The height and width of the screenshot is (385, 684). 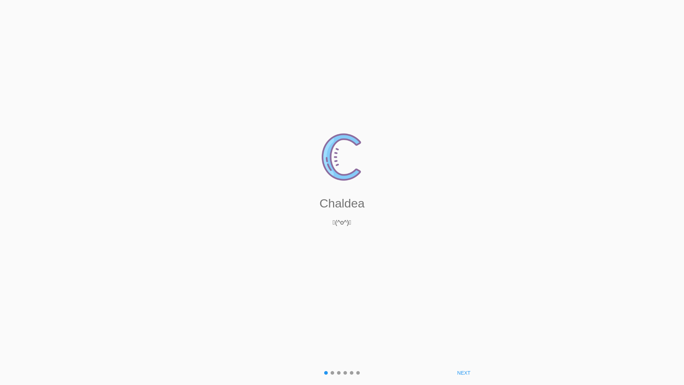 I want to click on Visit Document Site, so click(x=342, y=261).